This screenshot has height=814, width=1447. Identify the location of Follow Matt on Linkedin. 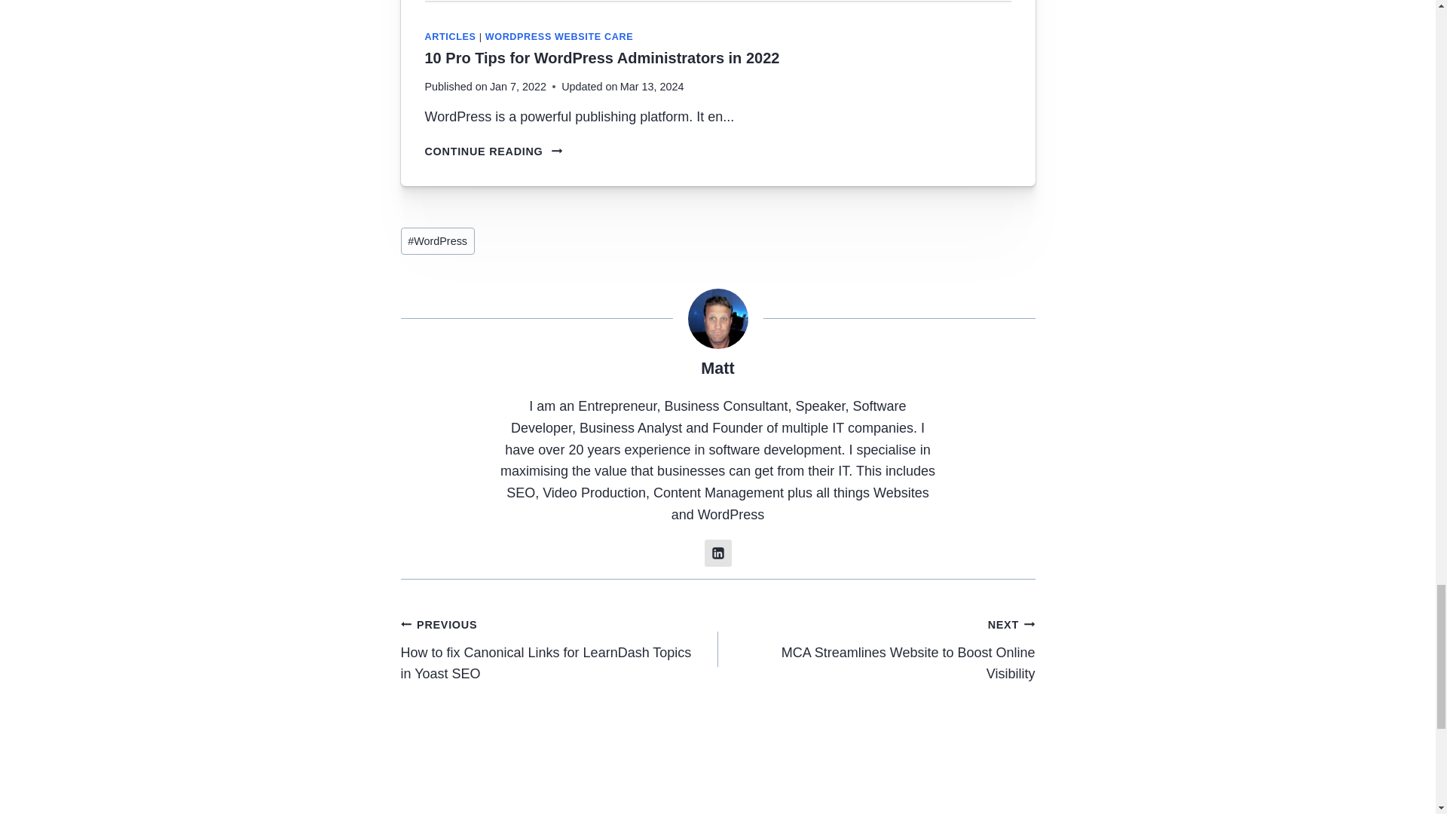
(717, 553).